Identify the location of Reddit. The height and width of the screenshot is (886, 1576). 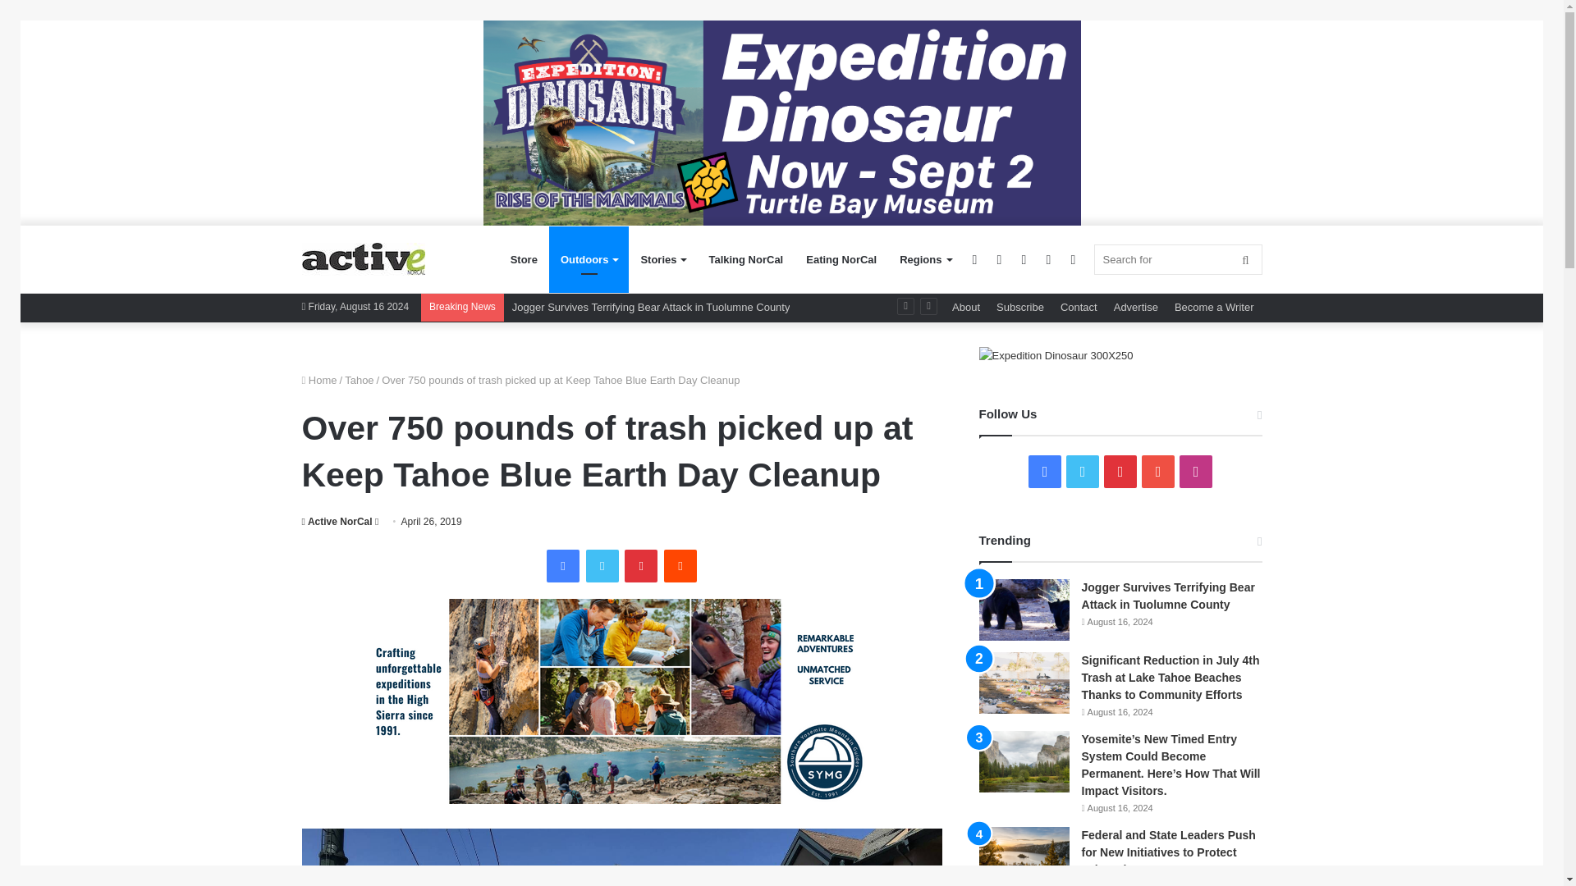
(680, 565).